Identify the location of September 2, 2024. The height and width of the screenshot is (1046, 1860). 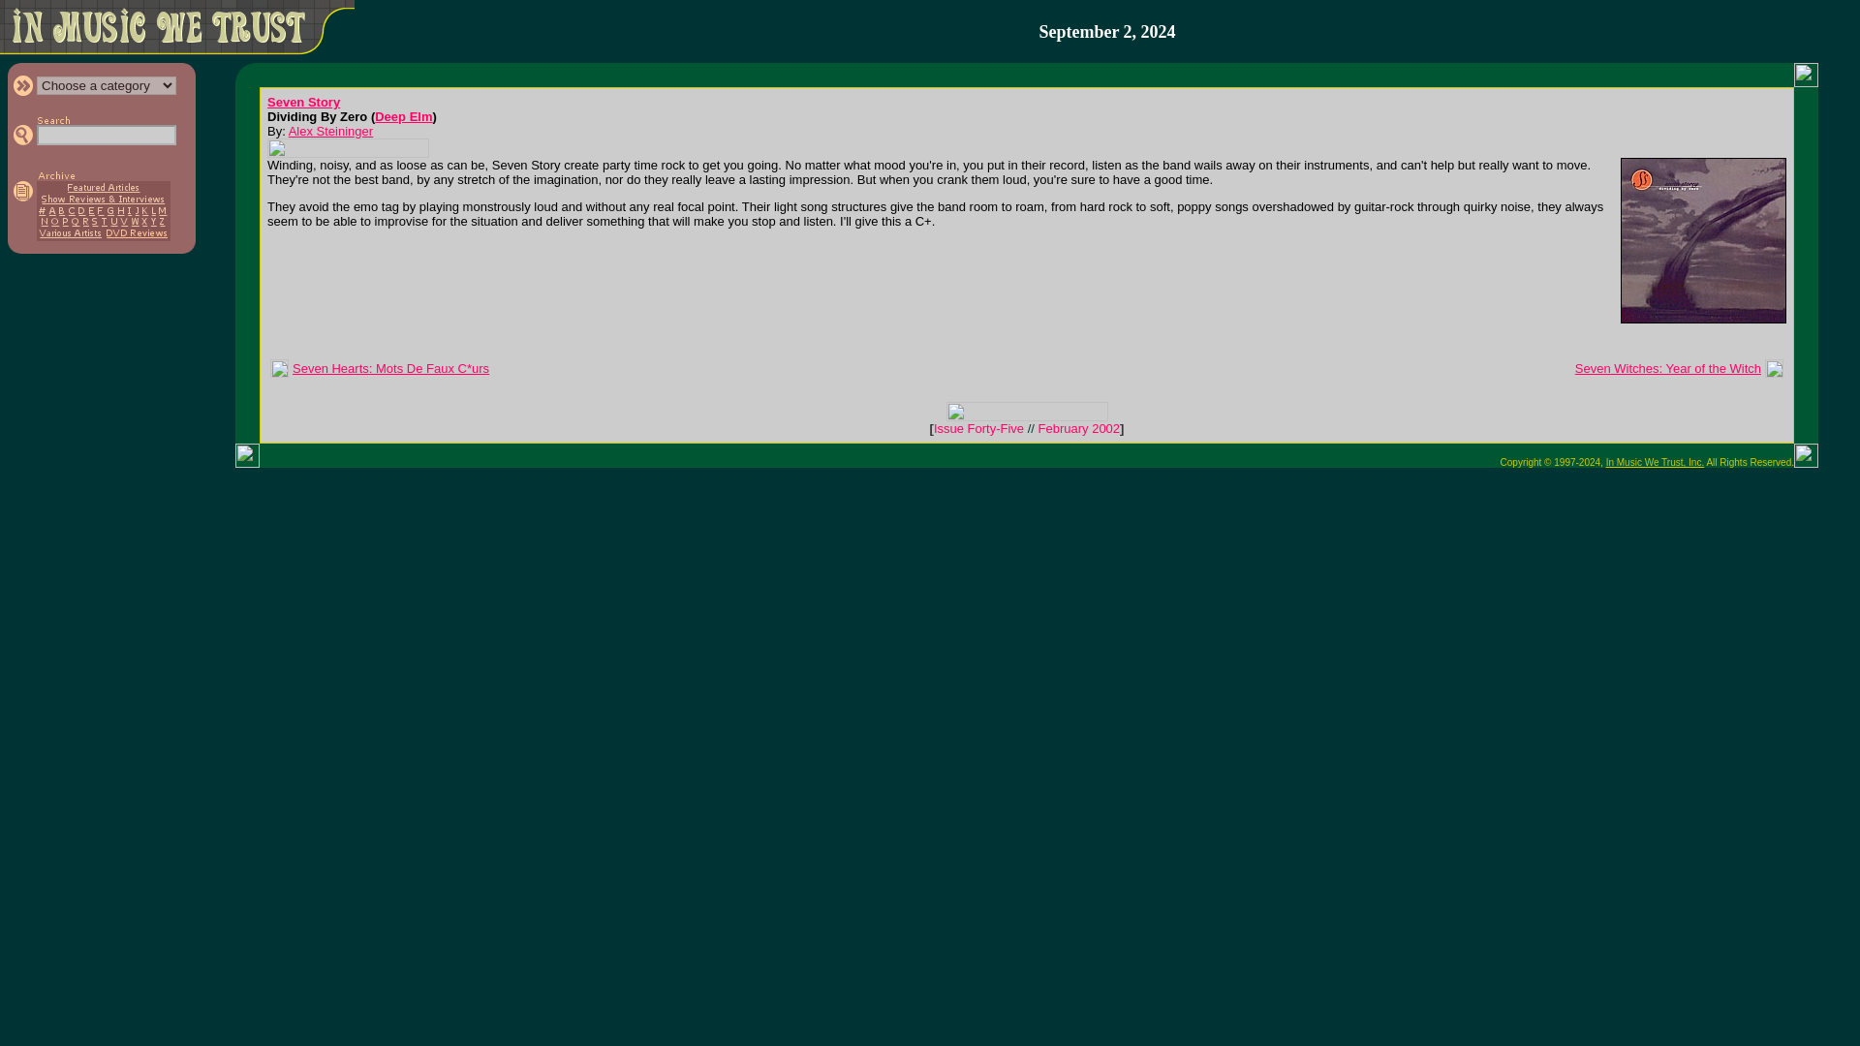
(1106, 32).